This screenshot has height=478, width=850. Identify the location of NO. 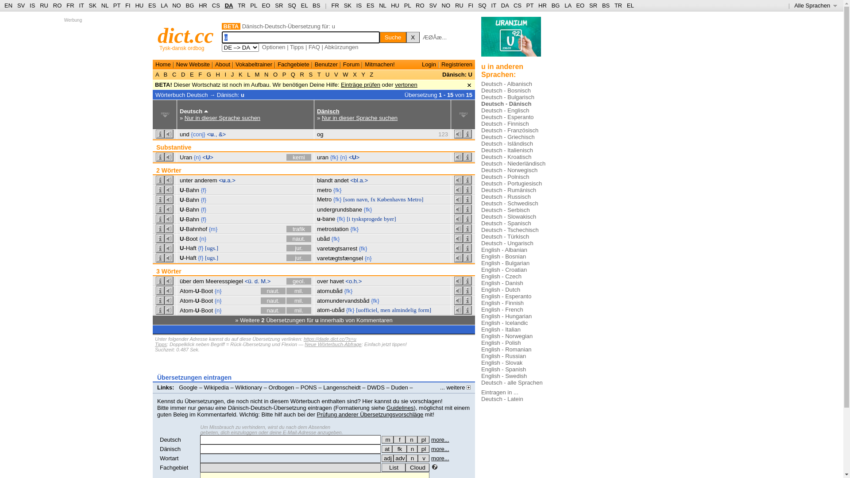
(177, 5).